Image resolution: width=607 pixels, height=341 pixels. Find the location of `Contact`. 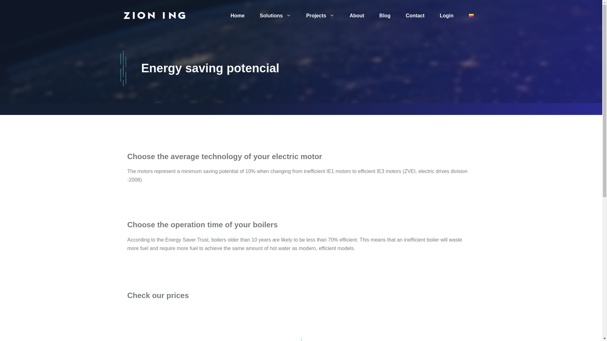

Contact is located at coordinates (415, 16).